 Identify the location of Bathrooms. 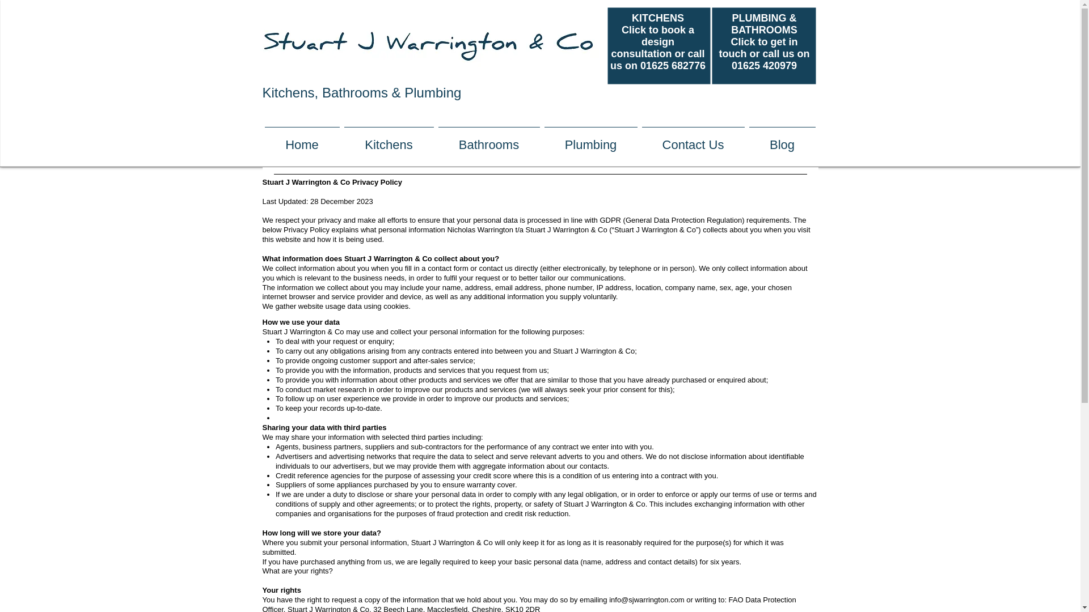
(488, 139).